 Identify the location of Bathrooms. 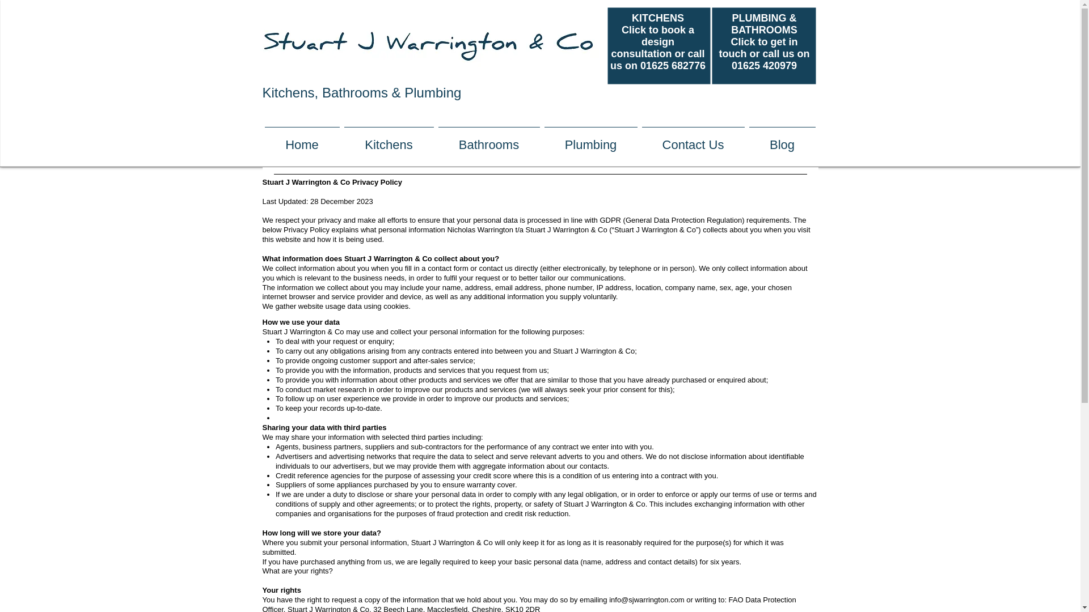
(488, 139).